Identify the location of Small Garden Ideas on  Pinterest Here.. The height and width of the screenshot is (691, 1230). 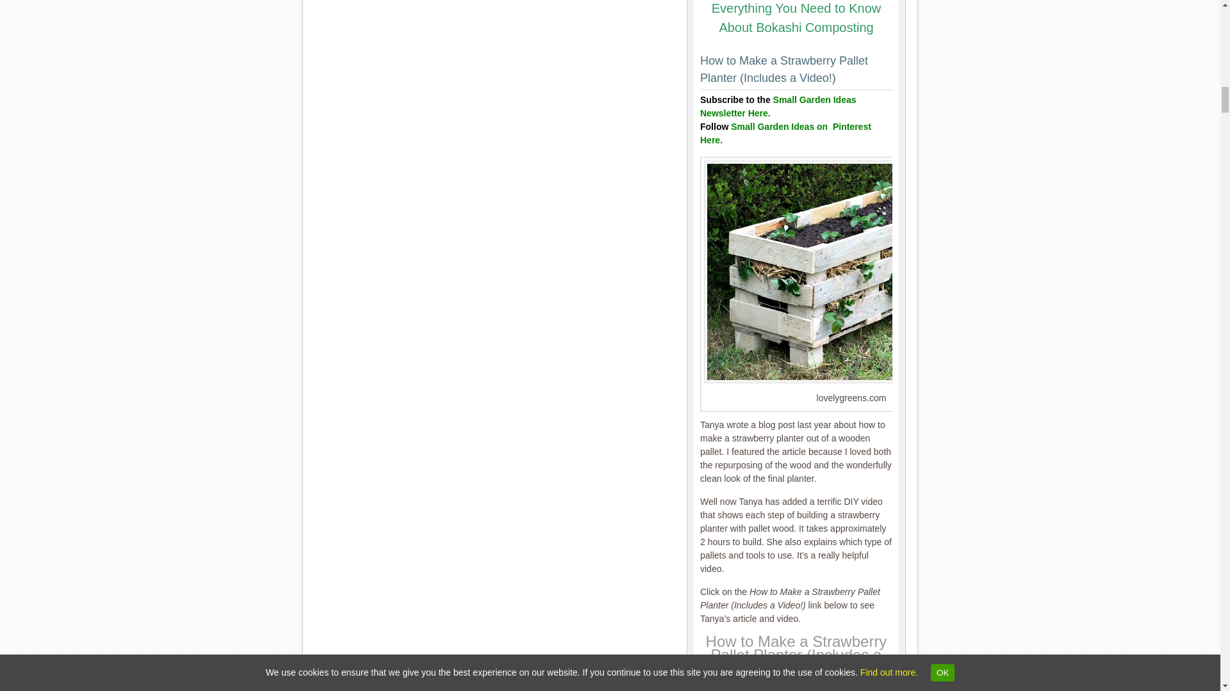
(785, 133).